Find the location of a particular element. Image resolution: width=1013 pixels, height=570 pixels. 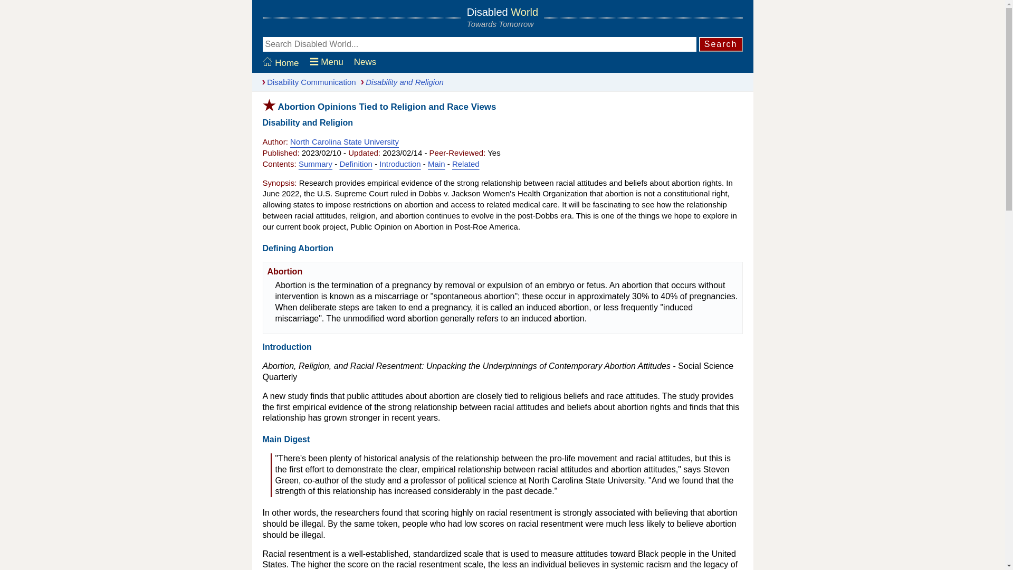

Go to Disability Communication is located at coordinates (307, 82).